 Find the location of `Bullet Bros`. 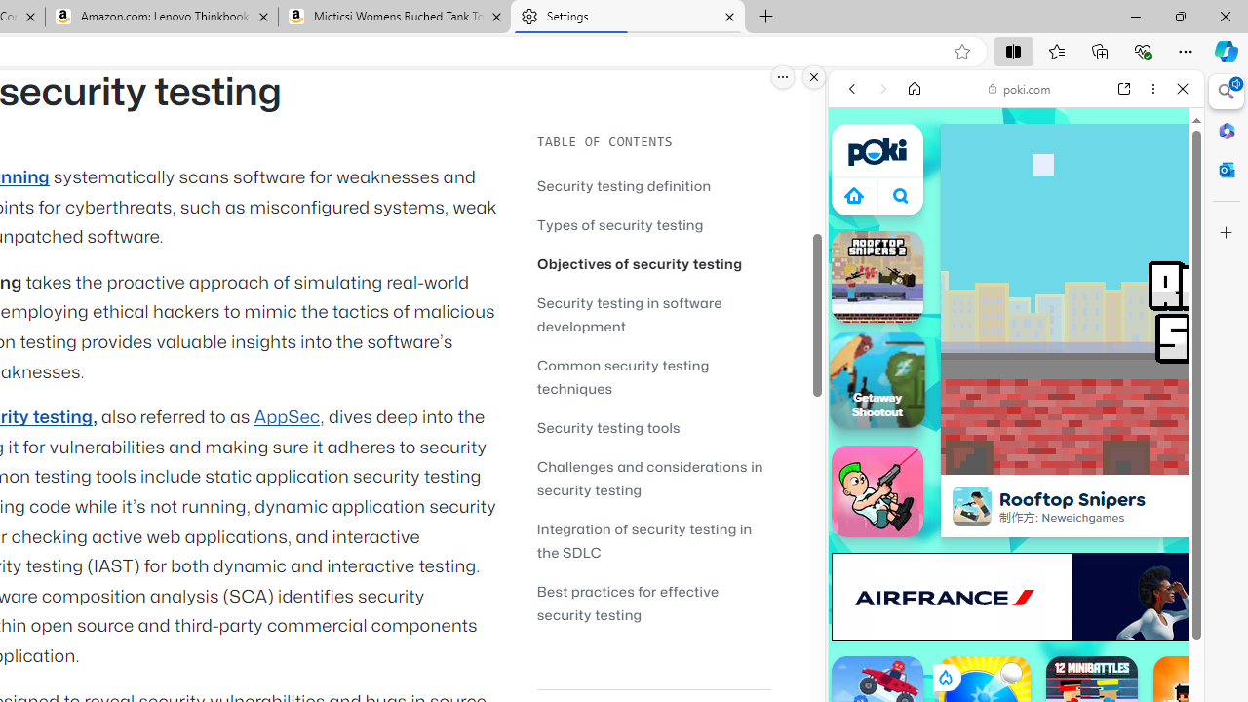

Bullet Bros is located at coordinates (877, 491).